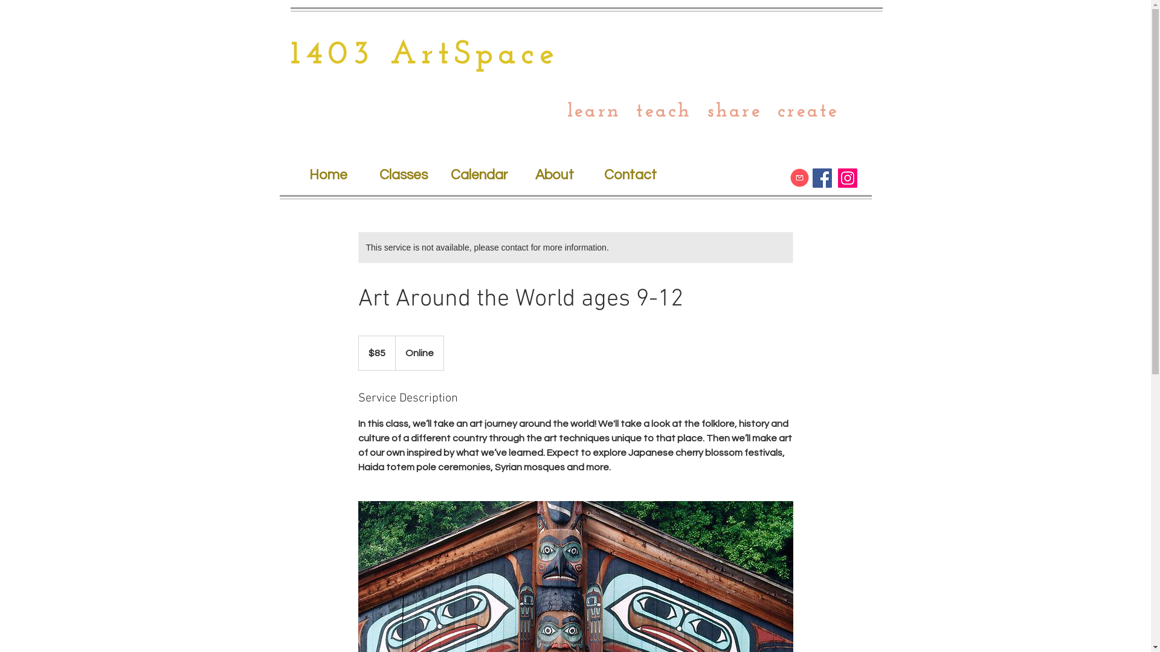 This screenshot has height=652, width=1160. What do you see at coordinates (327, 175) in the screenshot?
I see `Home` at bounding box center [327, 175].